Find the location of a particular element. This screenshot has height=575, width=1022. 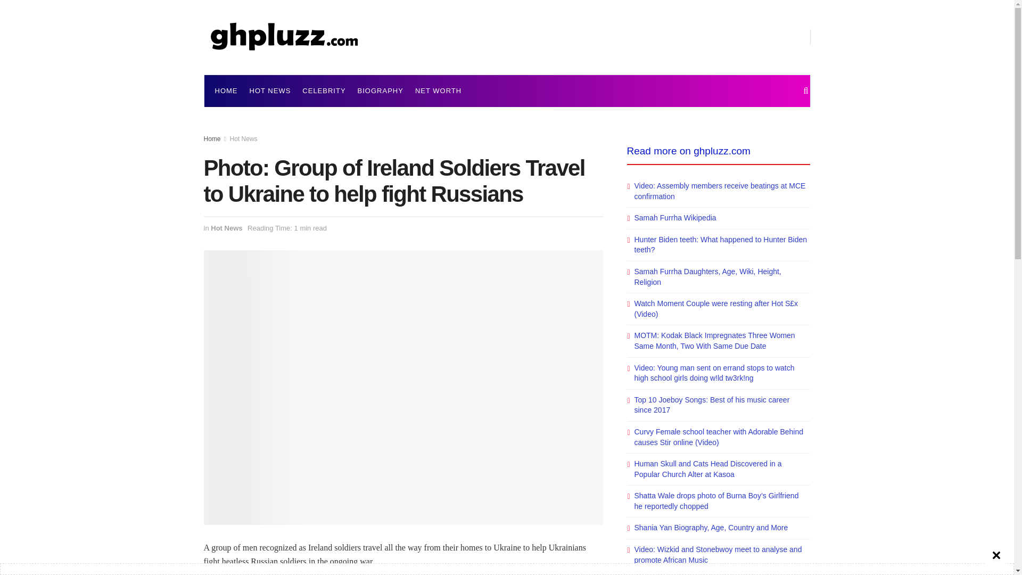

HOT NEWS is located at coordinates (269, 91).